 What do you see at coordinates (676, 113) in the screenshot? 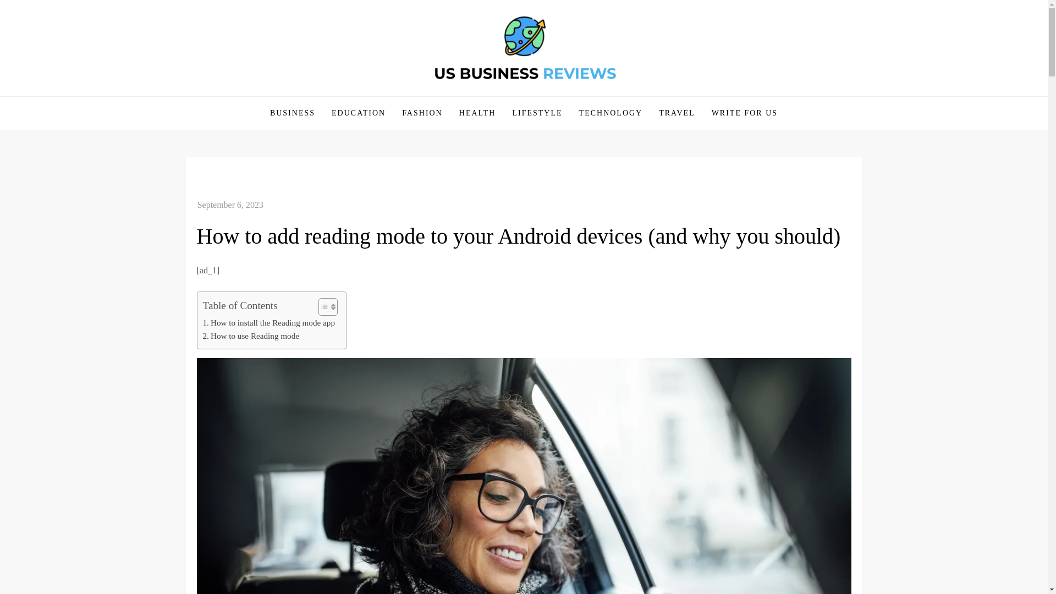
I see `TRAVEL` at bounding box center [676, 113].